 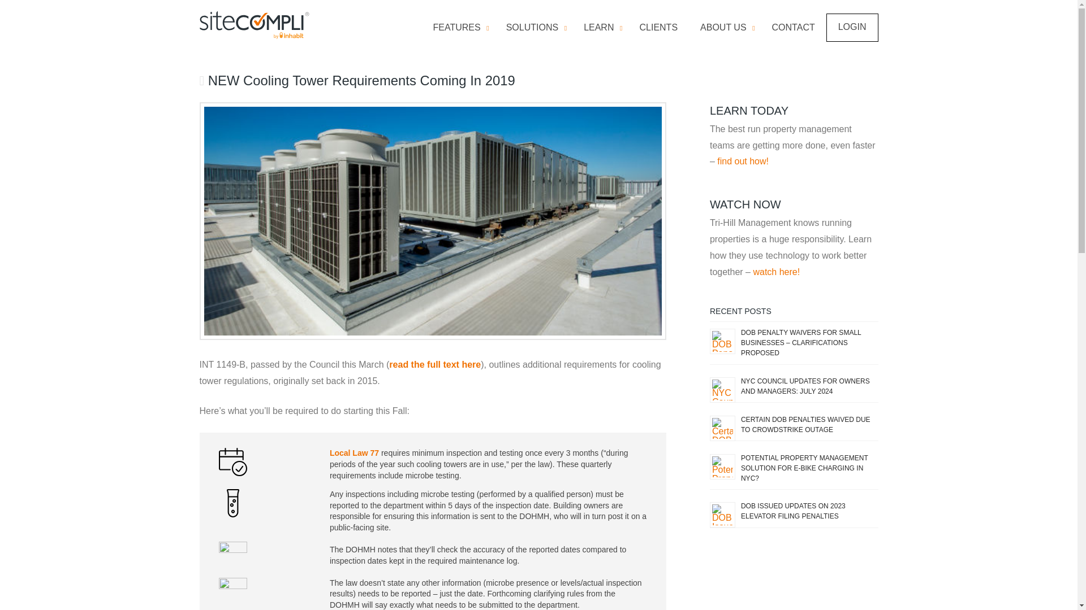 I want to click on ABOUT US, so click(x=725, y=28).